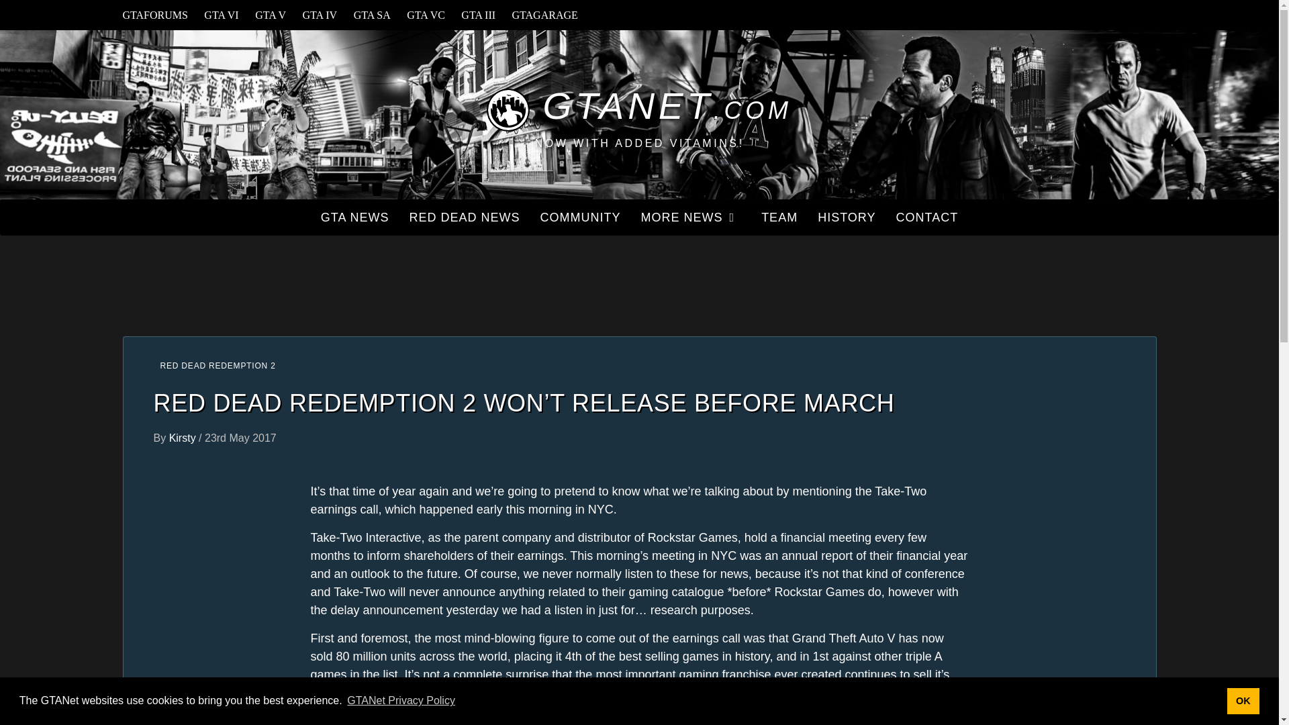  Describe the element at coordinates (639, 107) in the screenshot. I see `GTANet.com - GTAForums, Latest Rockstar News` at that location.